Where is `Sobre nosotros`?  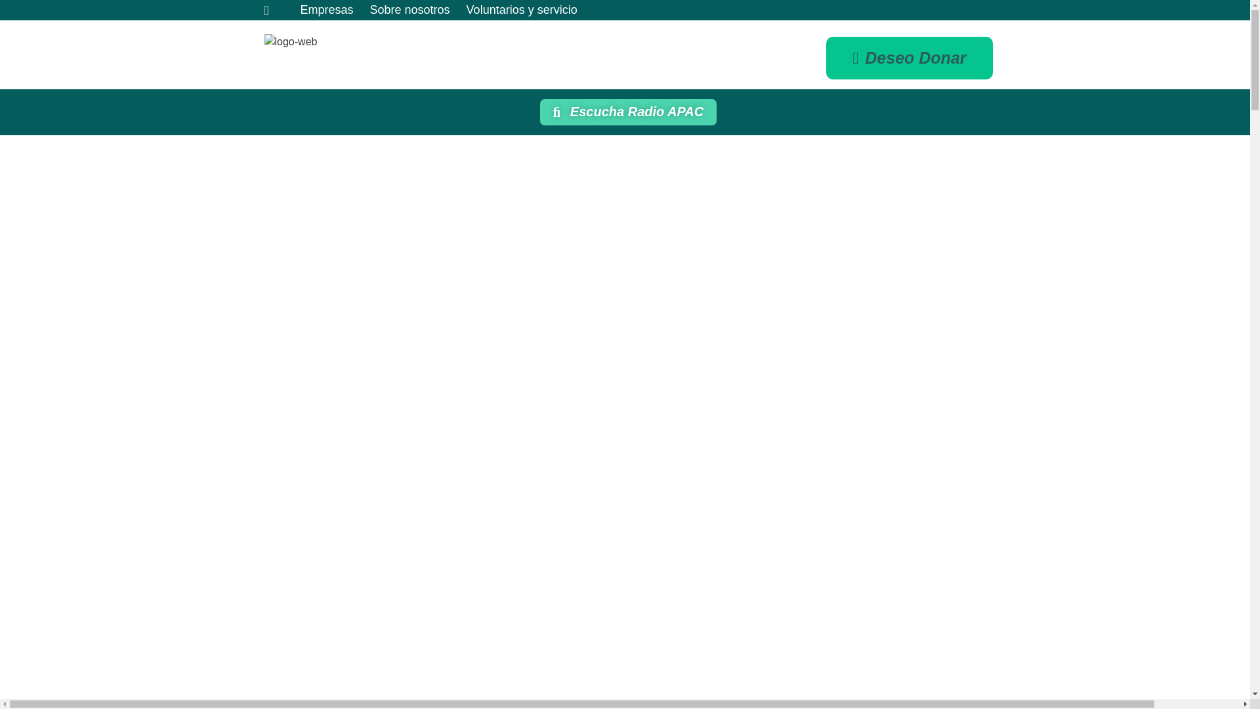
Sobre nosotros is located at coordinates (409, 11).